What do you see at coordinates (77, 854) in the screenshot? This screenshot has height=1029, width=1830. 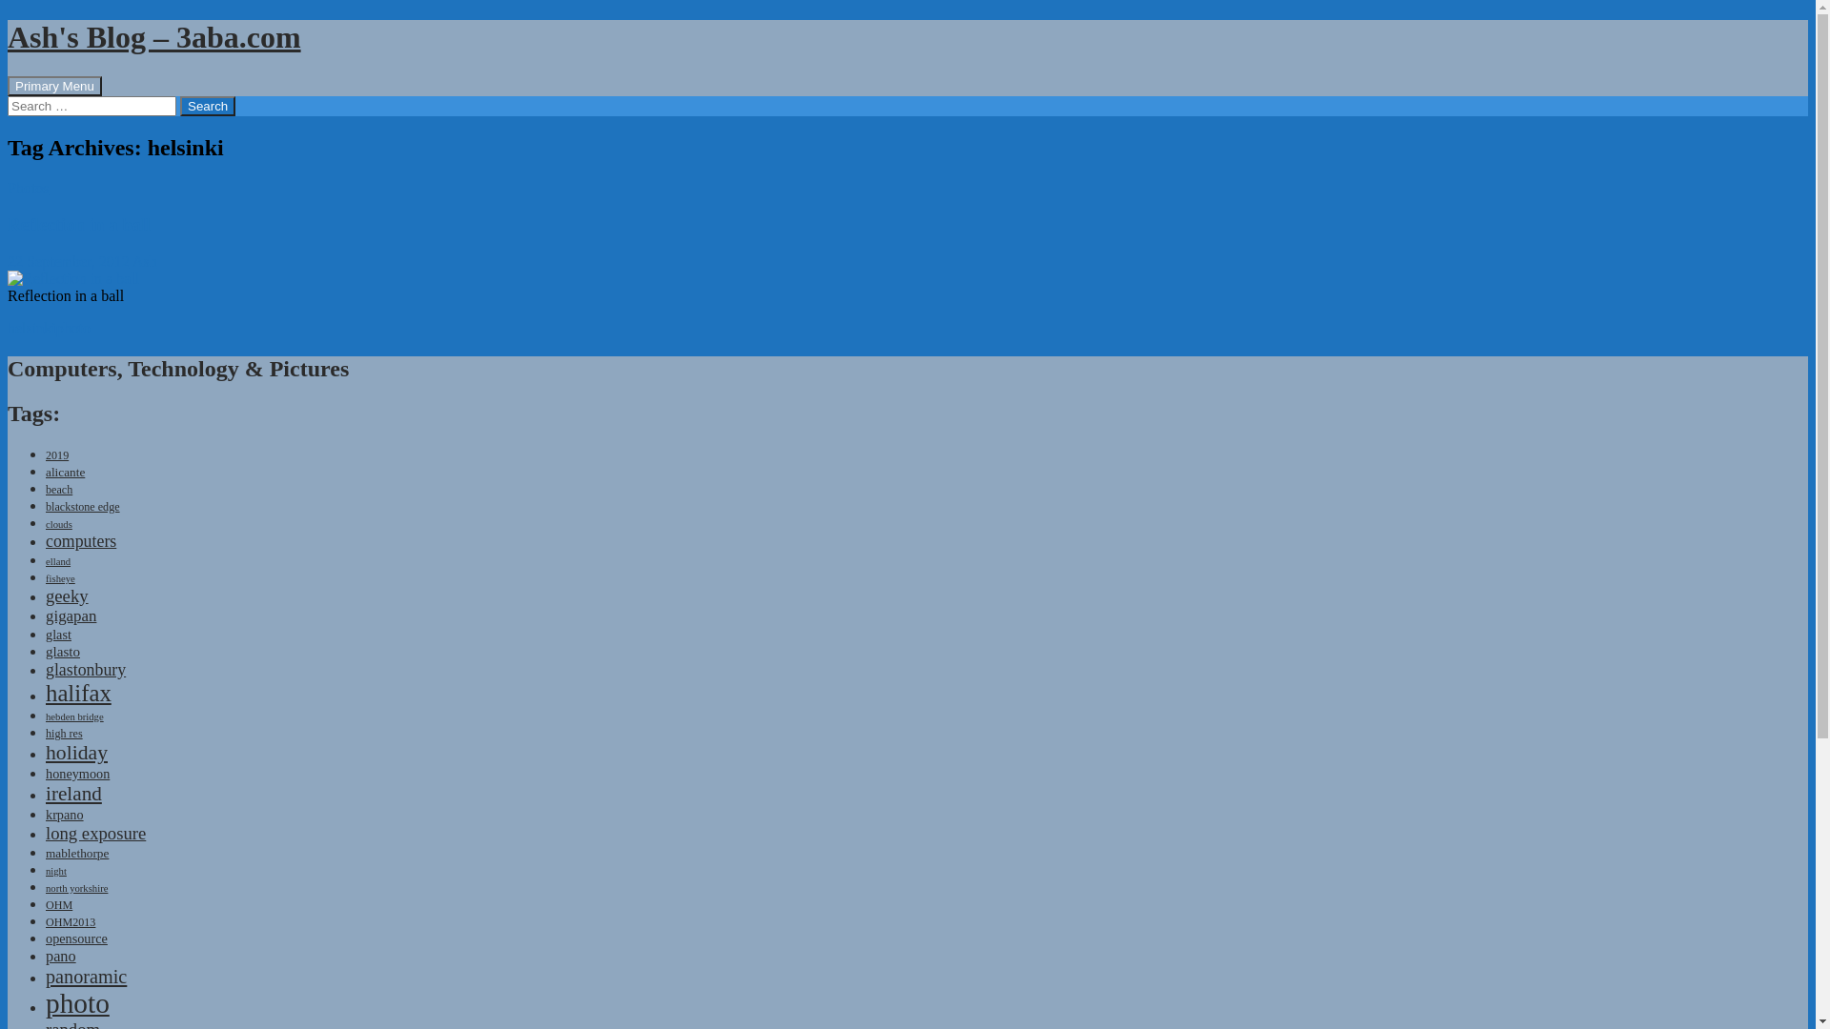 I see `mablethorpe` at bounding box center [77, 854].